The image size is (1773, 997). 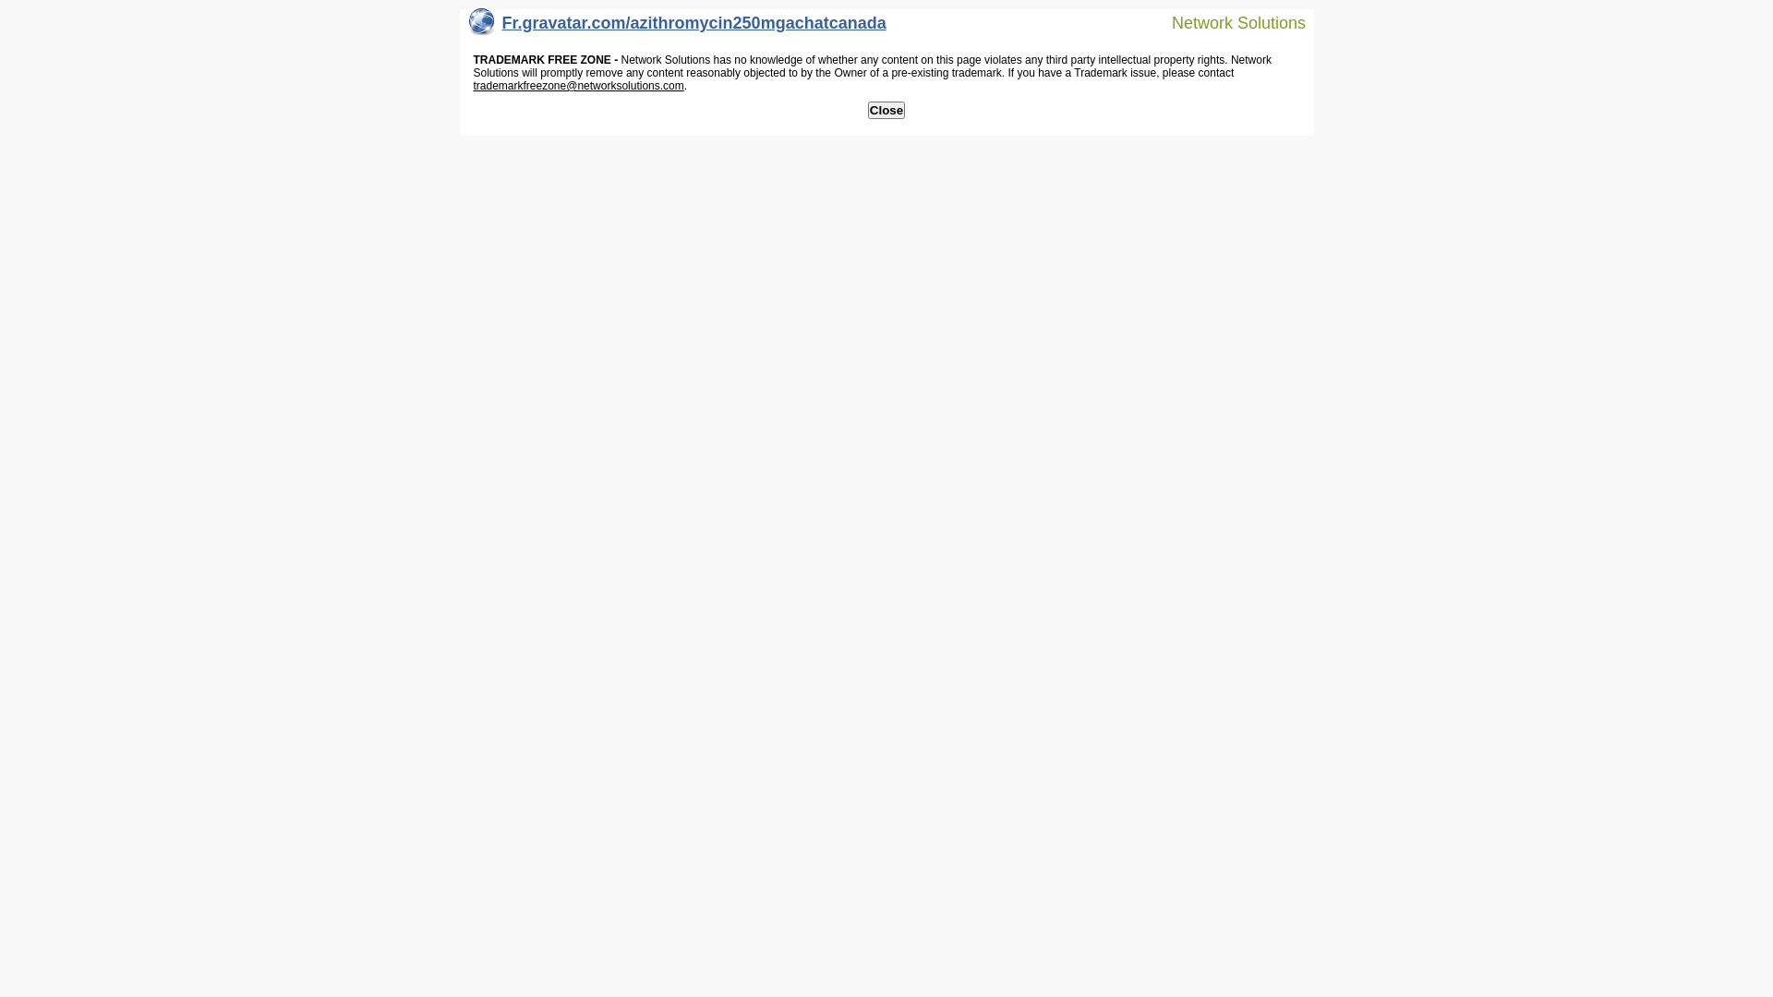 I want to click on Network Solutions, so click(x=1227, y=22).